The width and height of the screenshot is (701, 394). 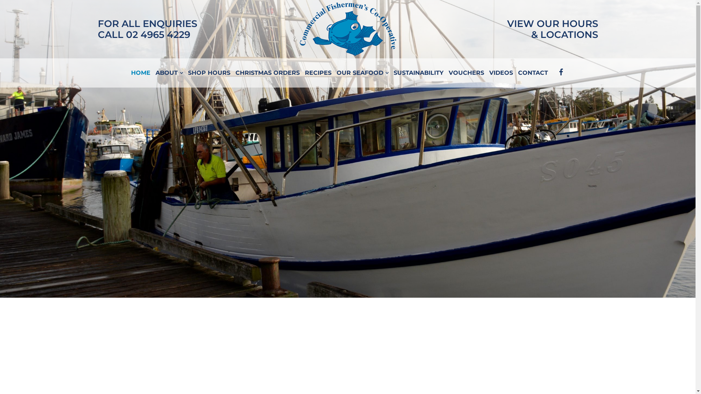 I want to click on 02 4965 4229, so click(x=158, y=35).